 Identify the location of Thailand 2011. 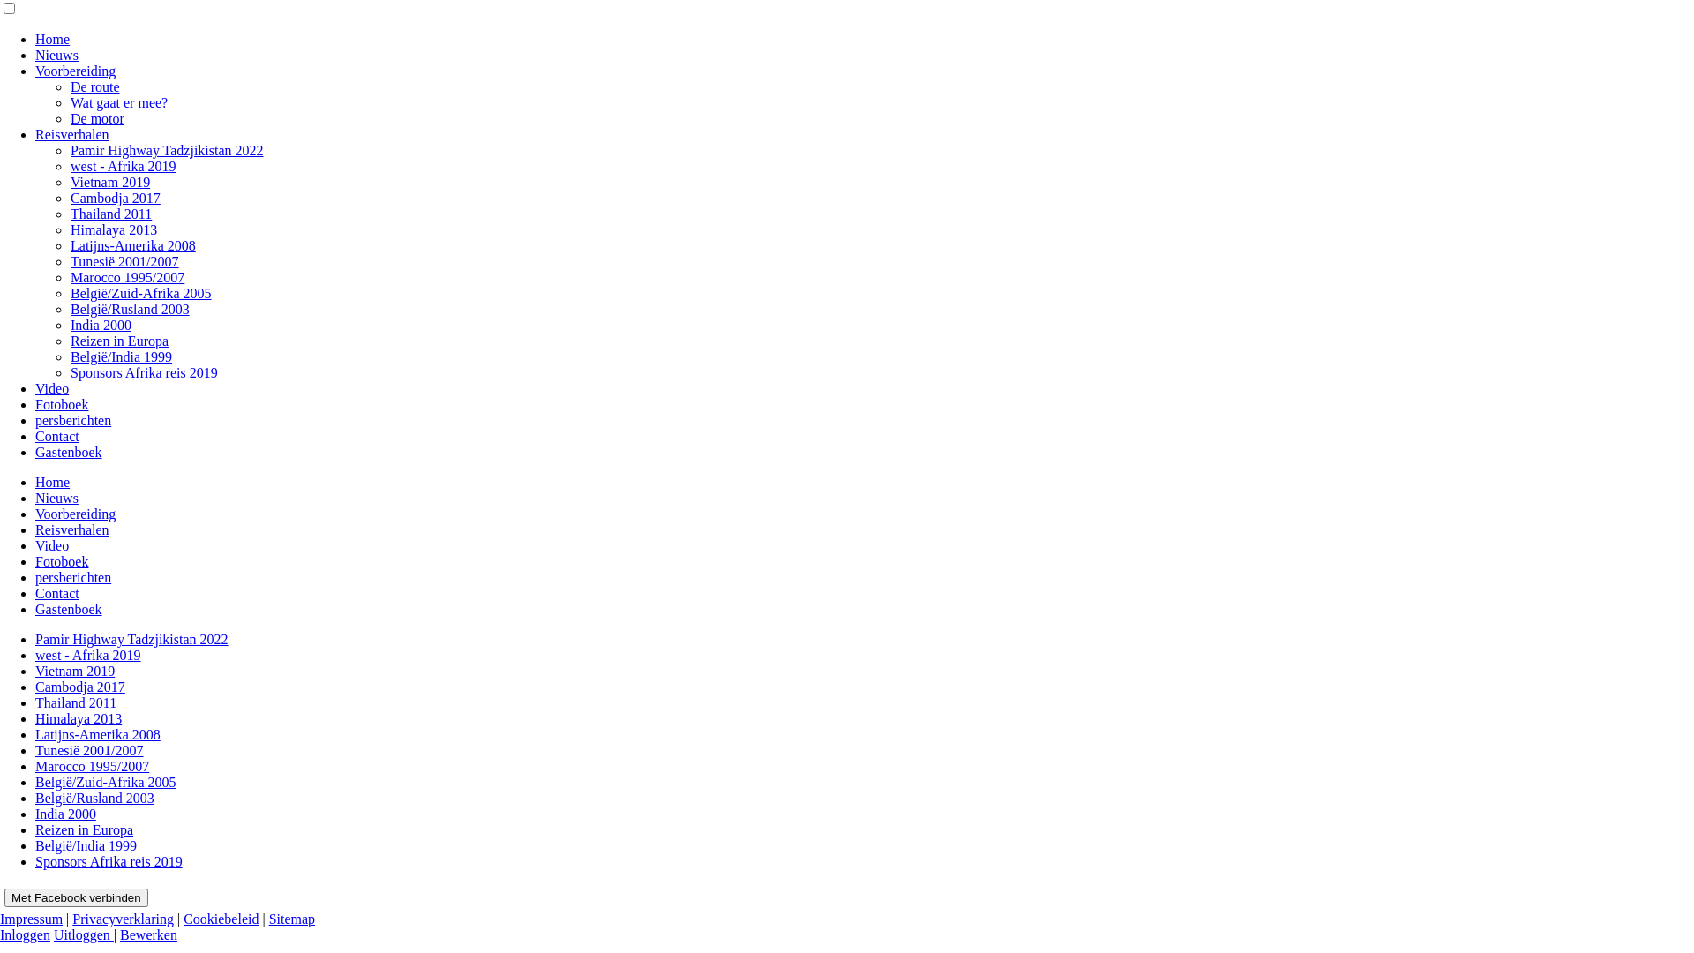
(76, 702).